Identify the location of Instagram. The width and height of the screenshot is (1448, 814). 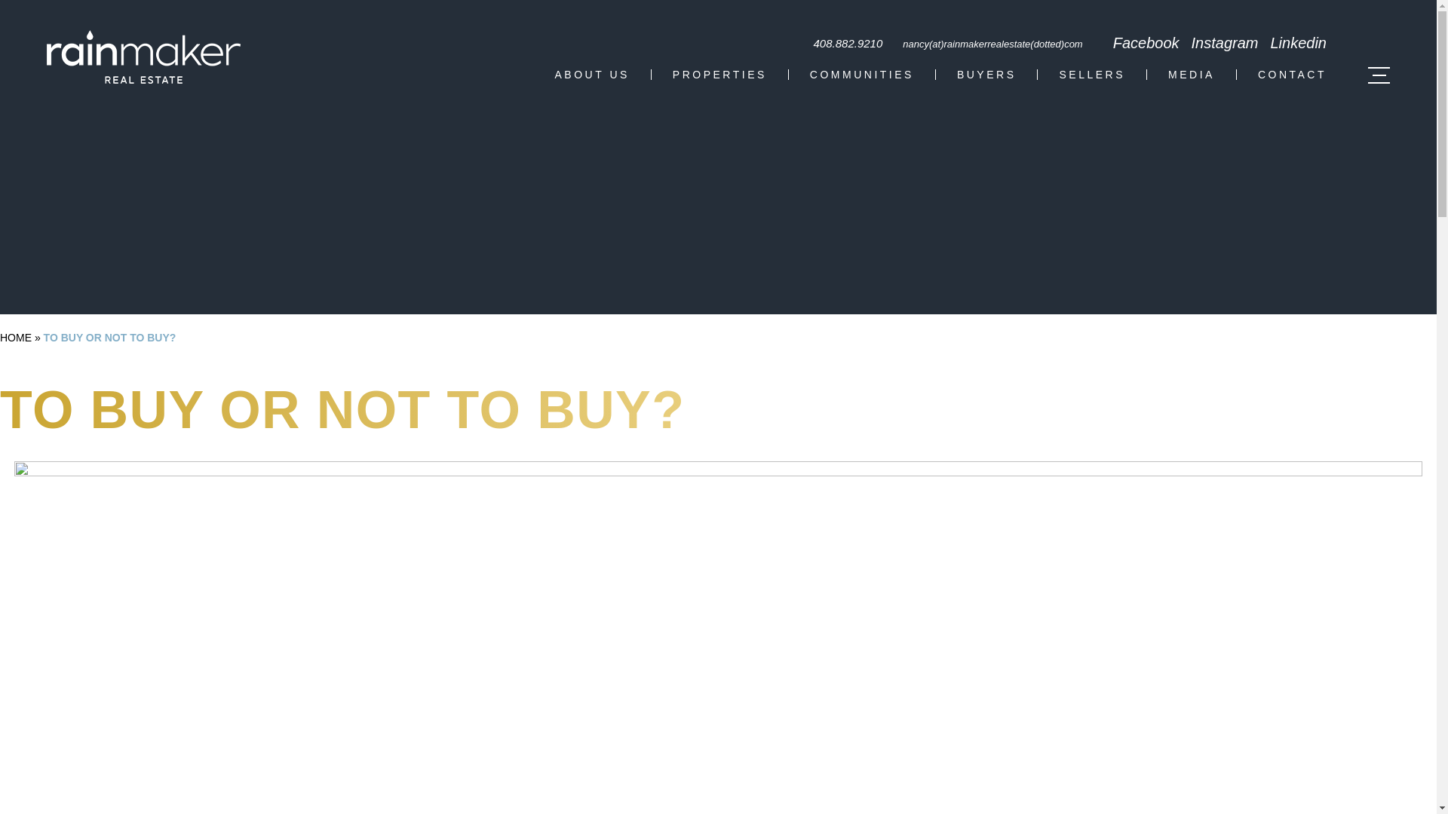
(1225, 42).